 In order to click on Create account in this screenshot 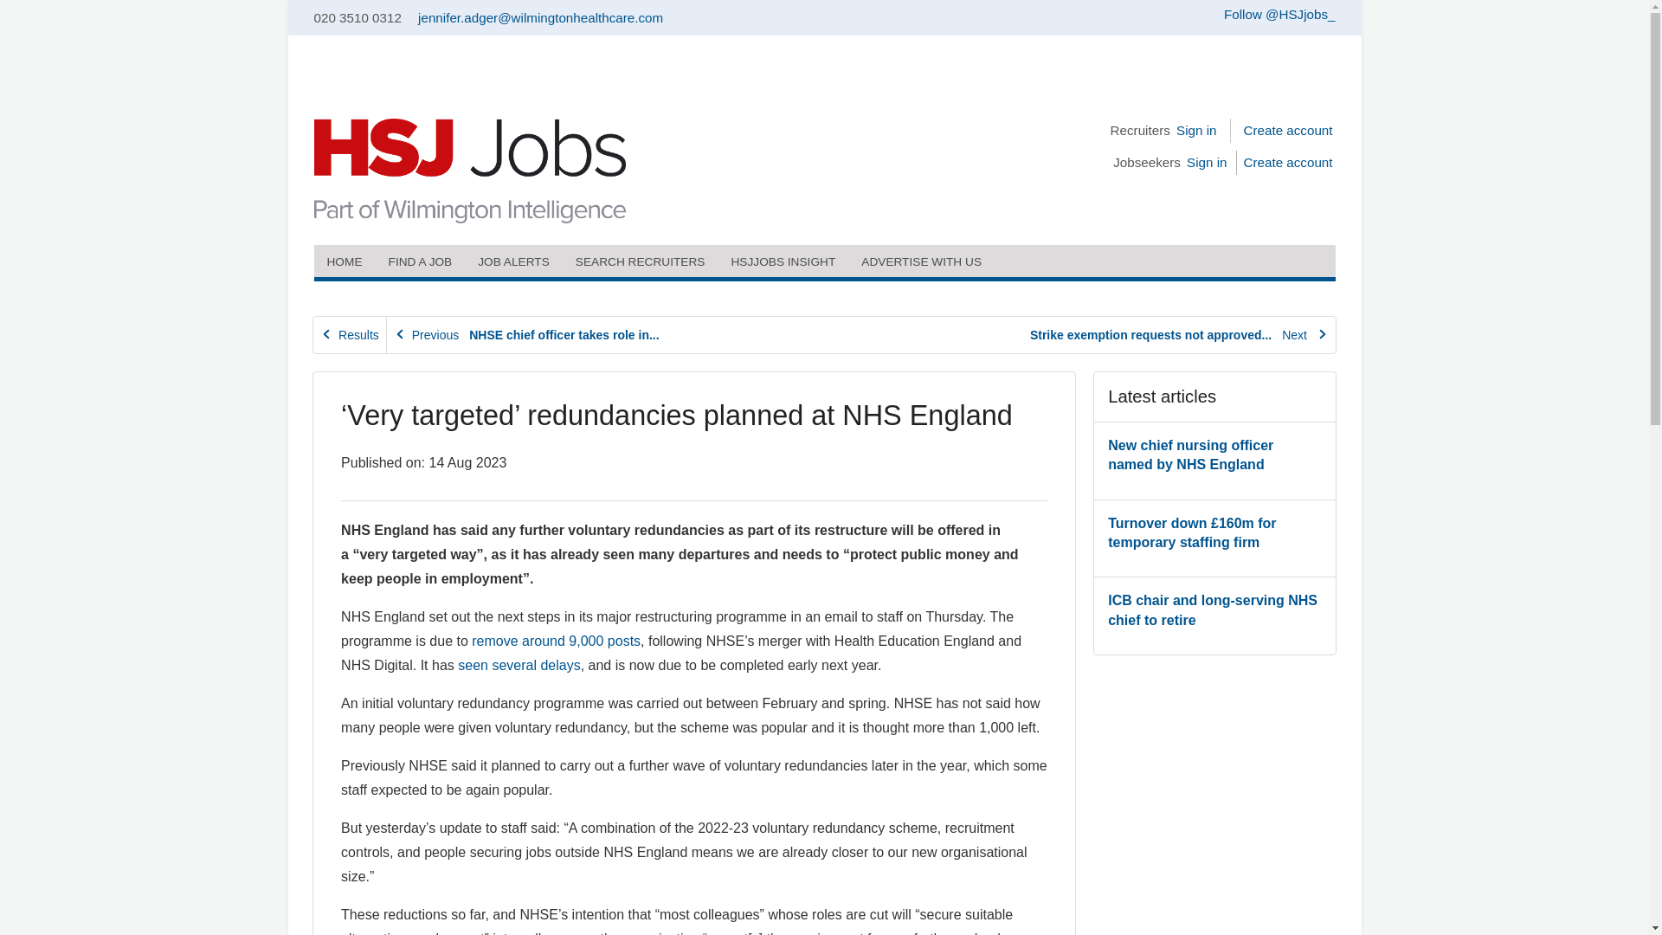, I will do `click(1288, 130)`.